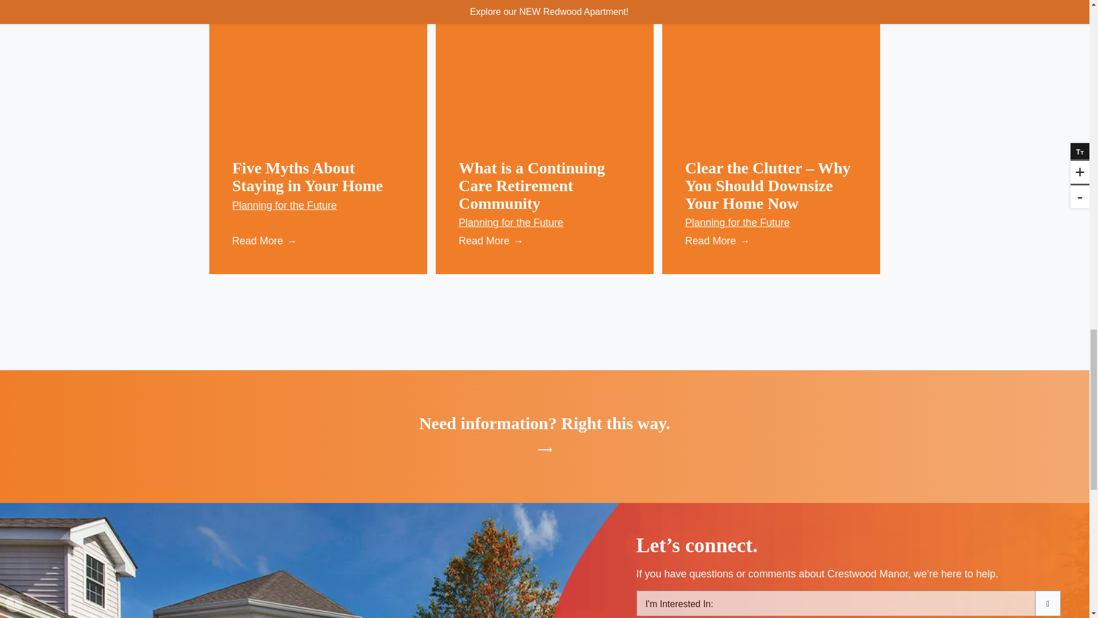 Image resolution: width=1098 pixels, height=618 pixels. Describe the element at coordinates (544, 222) in the screenshot. I see `Planning for the Future` at that location.